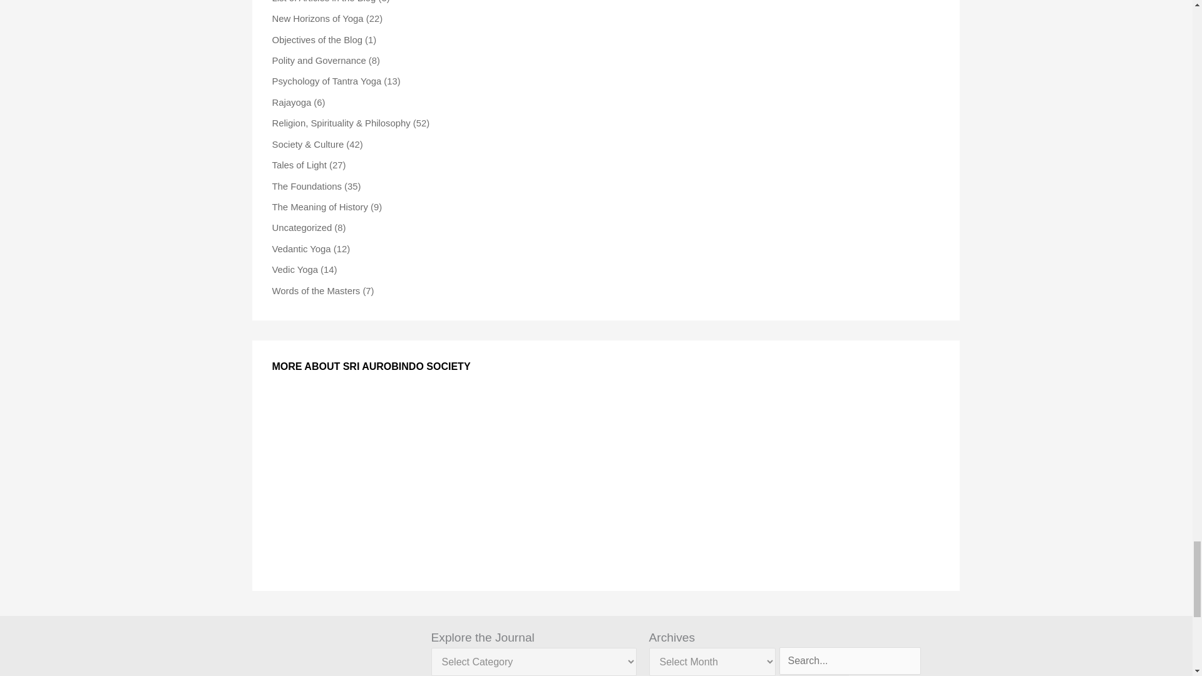  What do you see at coordinates (814, 675) in the screenshot?
I see `Search` at bounding box center [814, 675].